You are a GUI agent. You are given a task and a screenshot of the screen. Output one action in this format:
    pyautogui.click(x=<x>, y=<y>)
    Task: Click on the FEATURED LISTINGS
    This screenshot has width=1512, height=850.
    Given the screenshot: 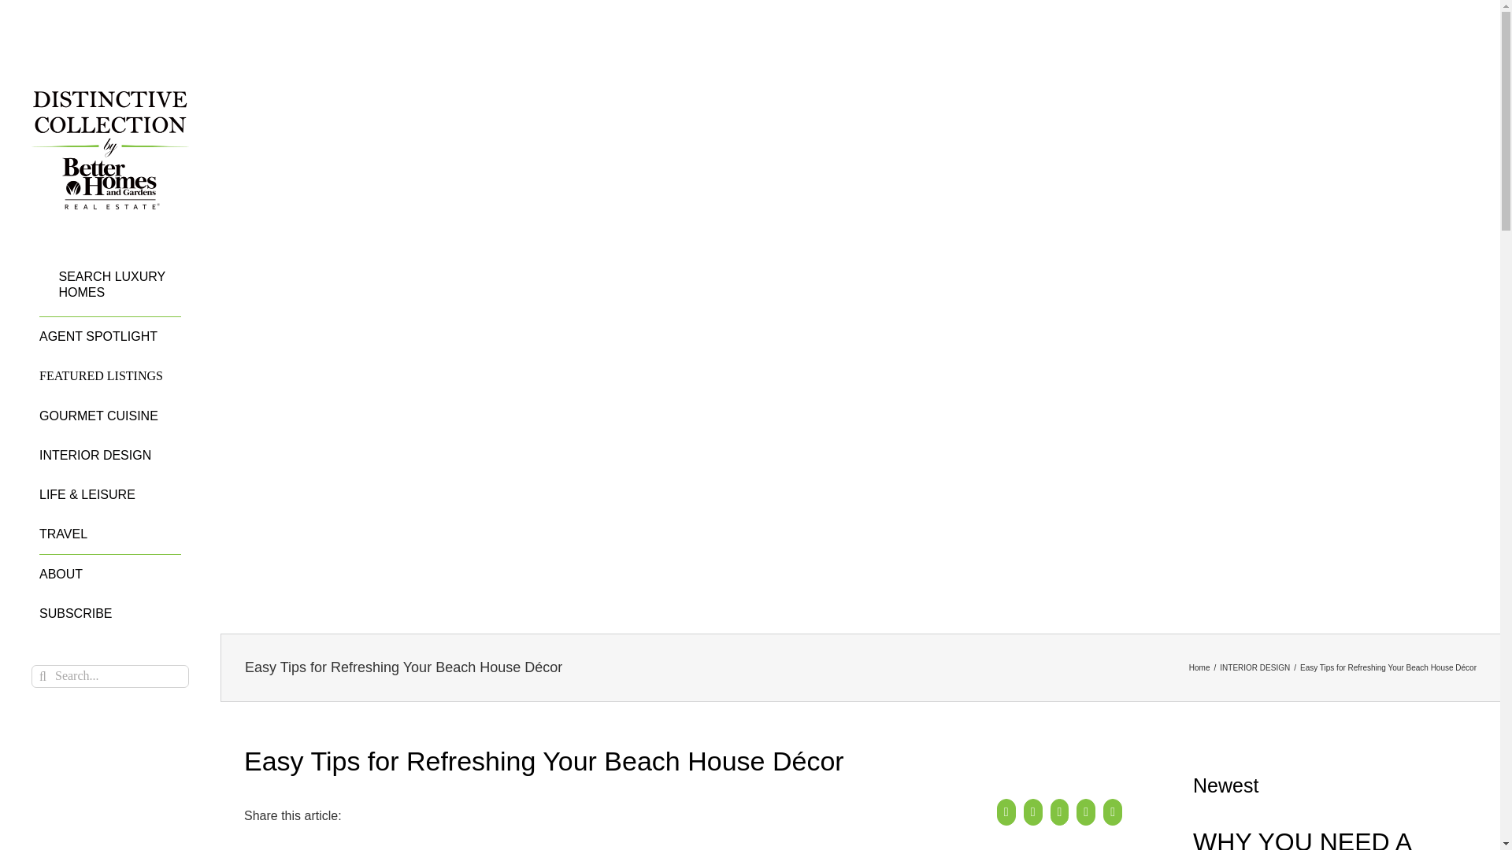 What is the action you would take?
    pyautogui.click(x=110, y=376)
    